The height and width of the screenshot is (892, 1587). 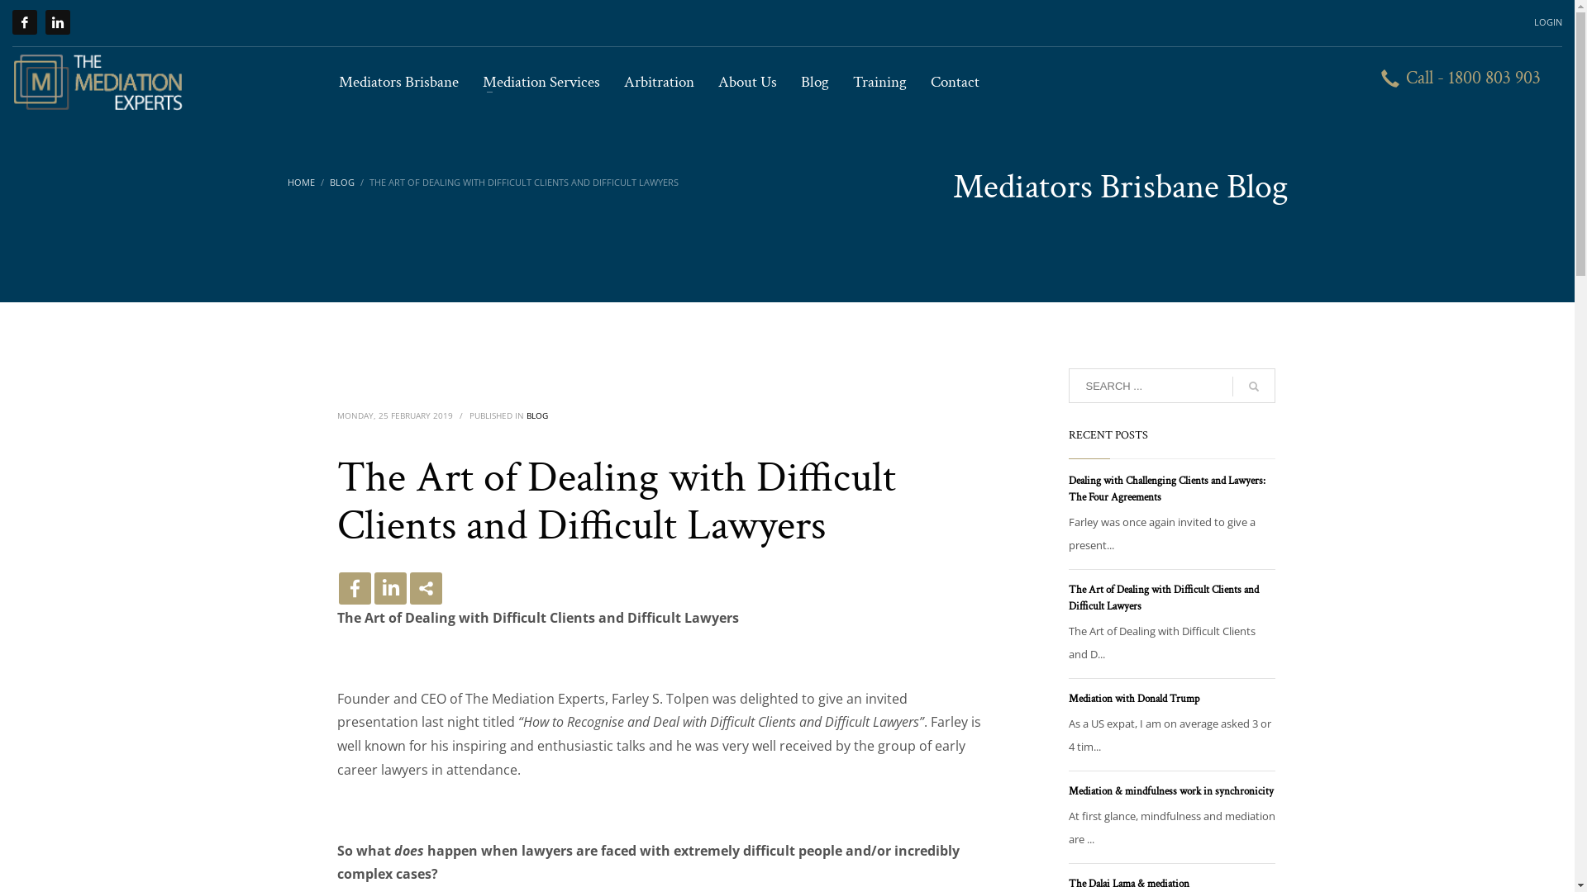 I want to click on LOGIN, so click(x=1548, y=21).